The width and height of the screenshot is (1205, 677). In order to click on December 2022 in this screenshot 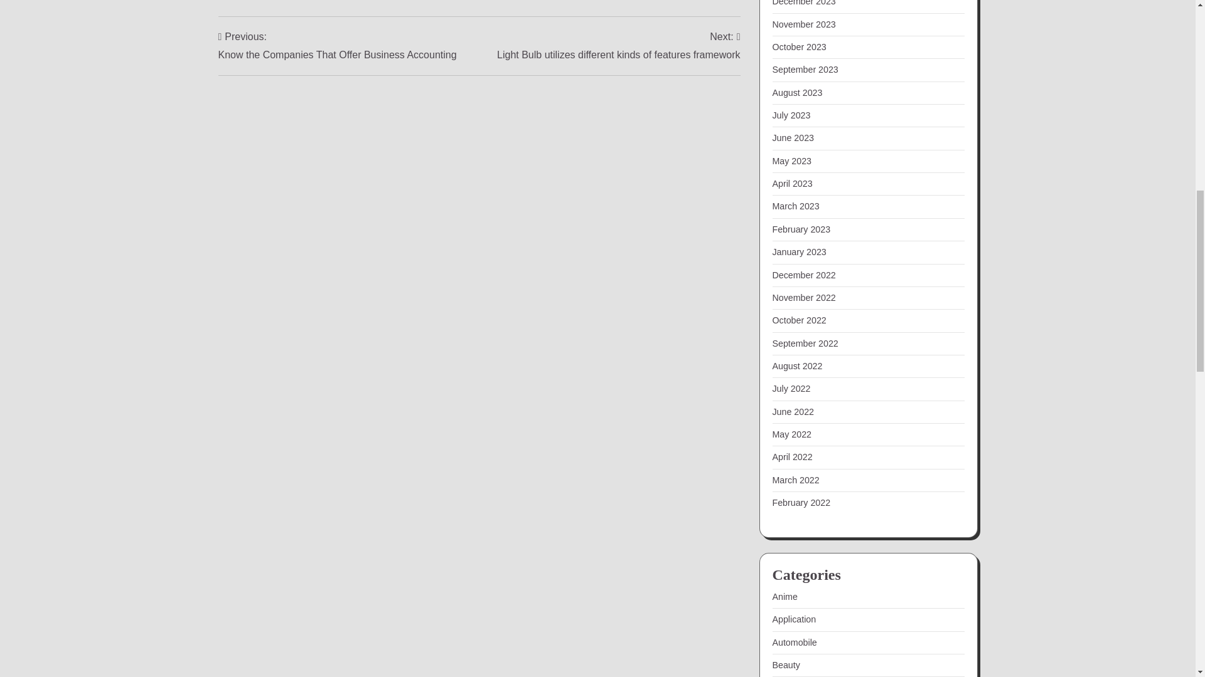, I will do `click(803, 275)`.